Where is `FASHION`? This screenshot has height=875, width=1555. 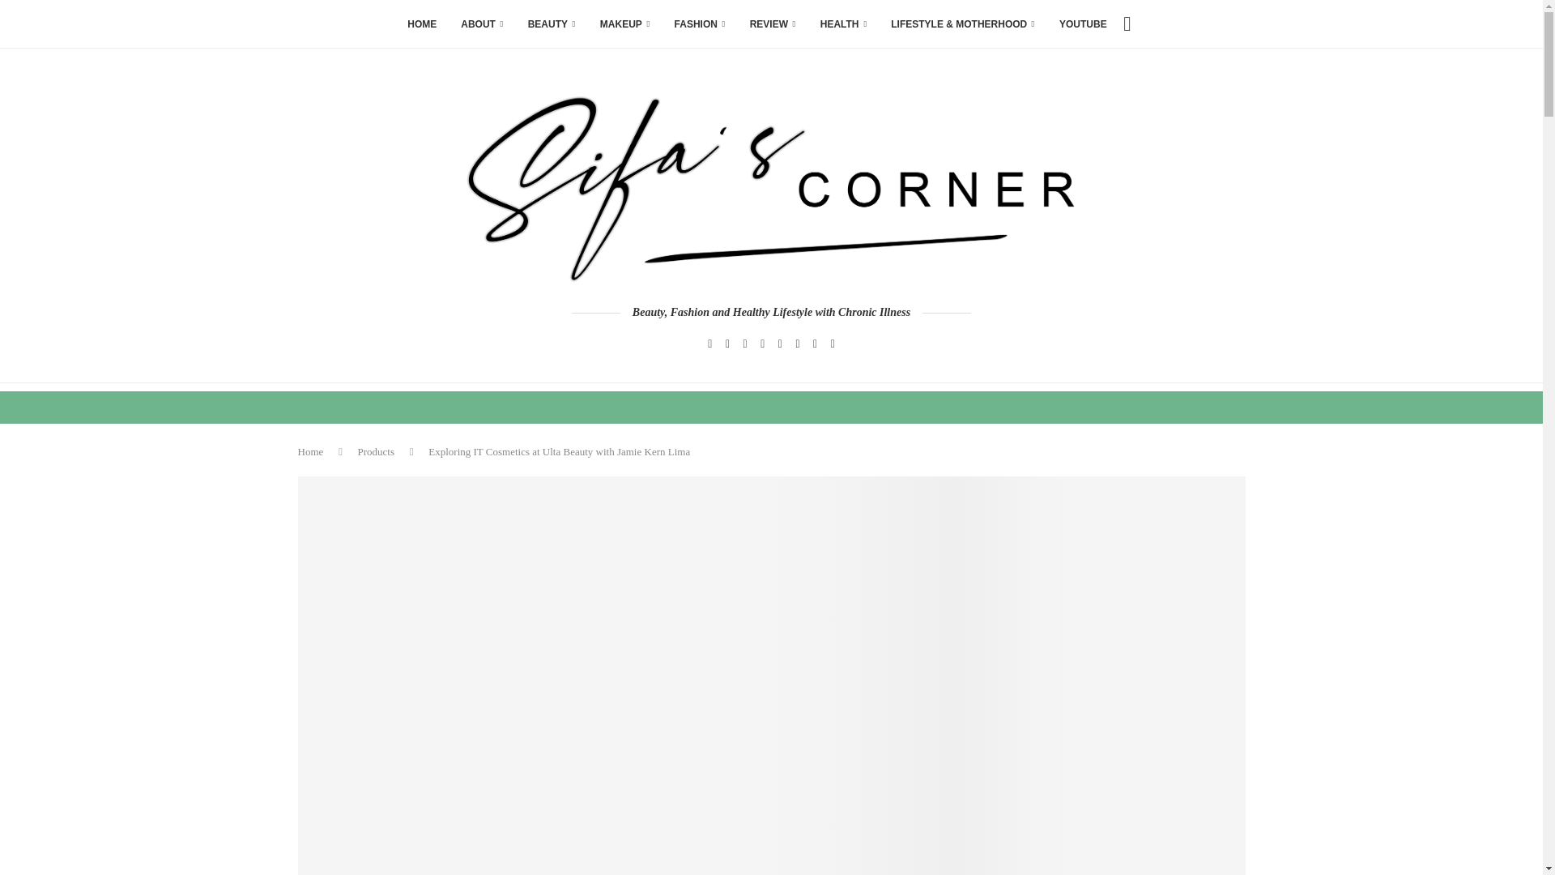
FASHION is located at coordinates (700, 24).